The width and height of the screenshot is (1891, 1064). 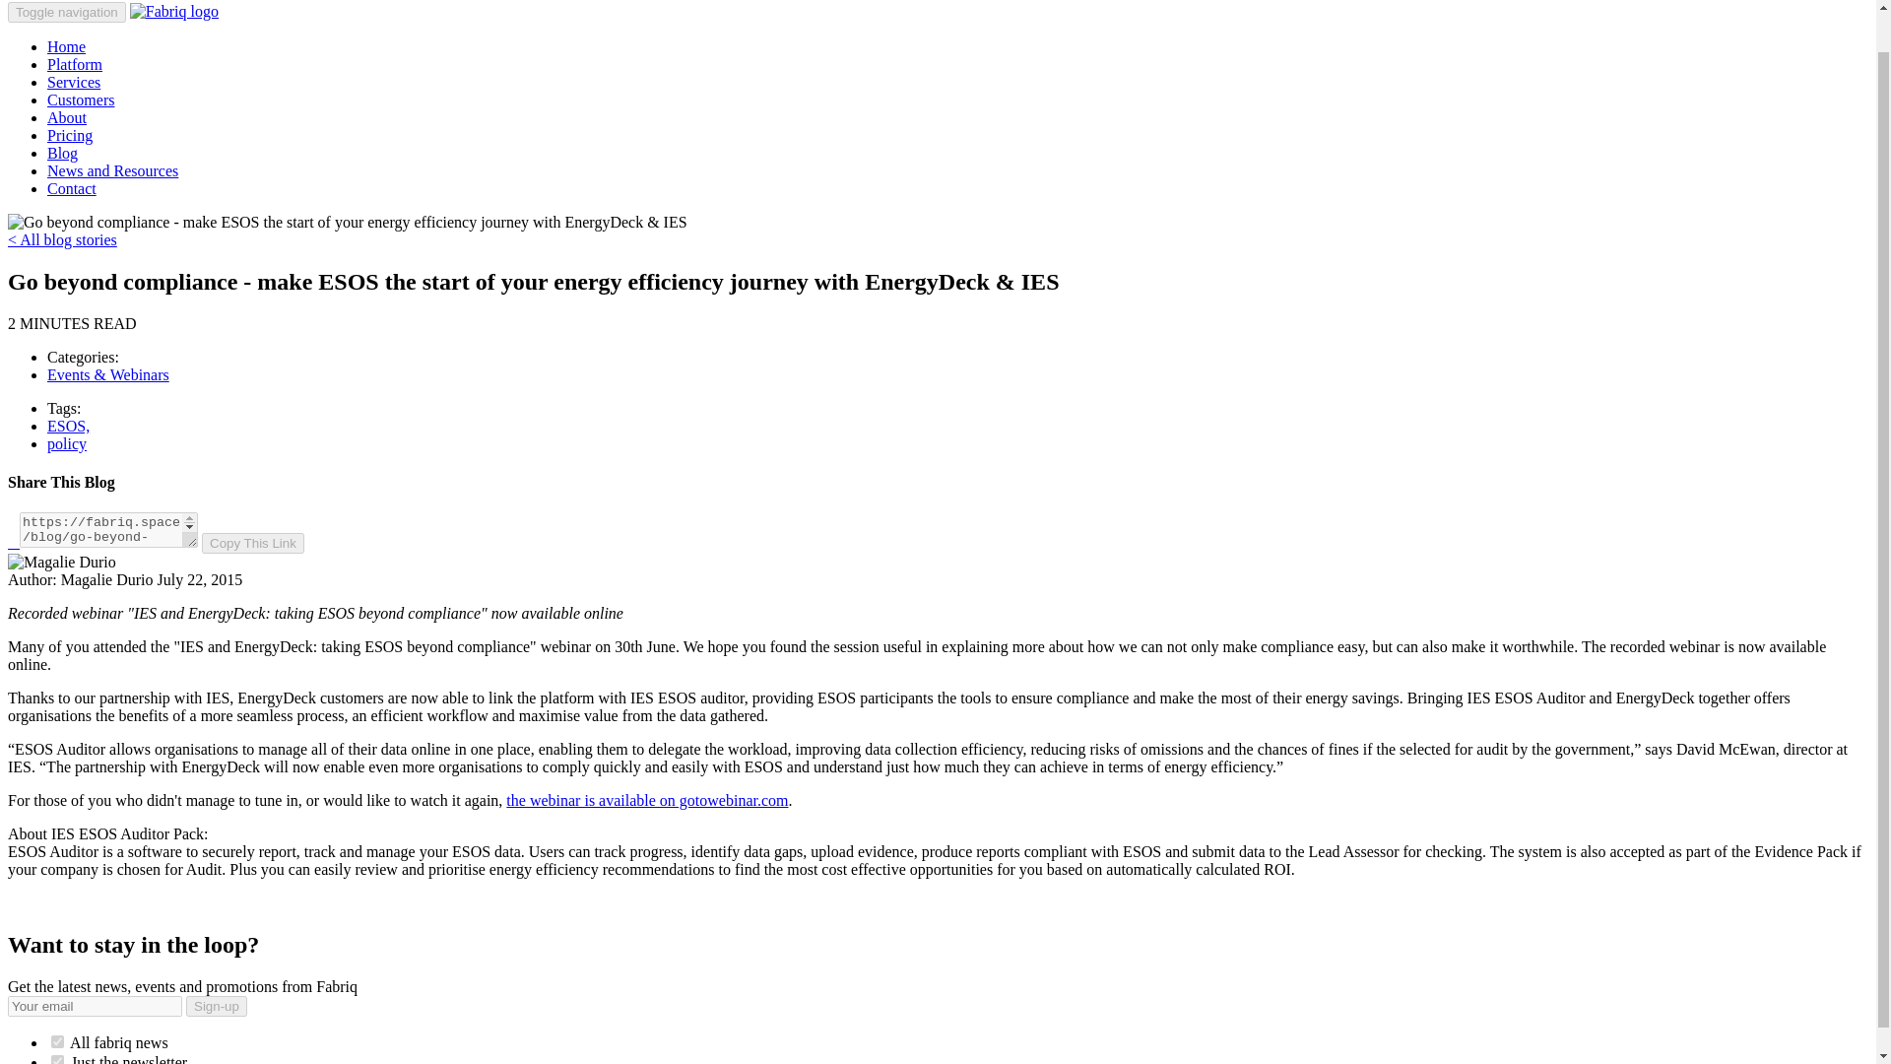 What do you see at coordinates (67, 443) in the screenshot?
I see `policy` at bounding box center [67, 443].